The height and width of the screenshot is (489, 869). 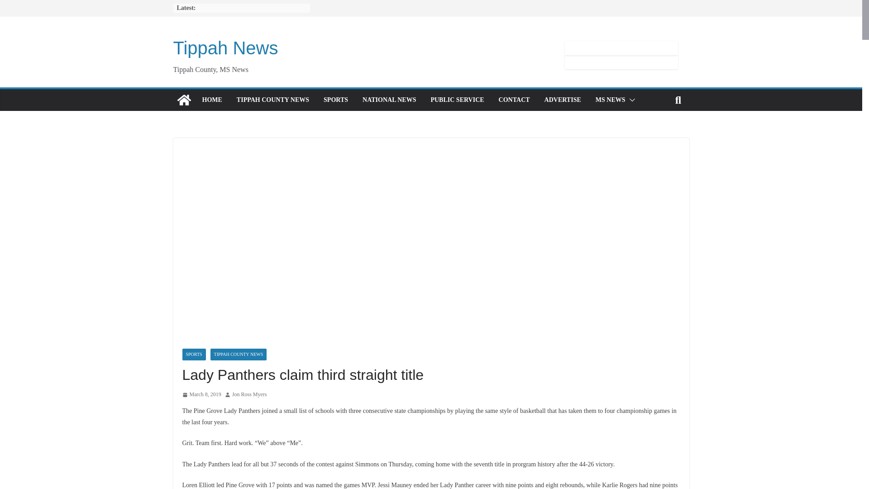 I want to click on NATIONAL NEWS, so click(x=389, y=100).